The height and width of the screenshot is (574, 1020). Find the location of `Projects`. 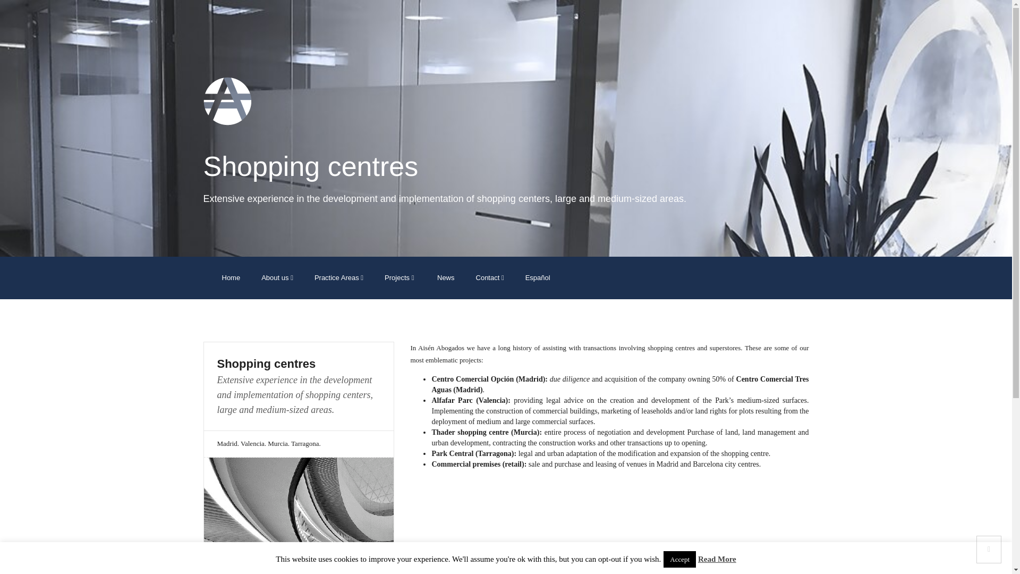

Projects is located at coordinates (399, 277).